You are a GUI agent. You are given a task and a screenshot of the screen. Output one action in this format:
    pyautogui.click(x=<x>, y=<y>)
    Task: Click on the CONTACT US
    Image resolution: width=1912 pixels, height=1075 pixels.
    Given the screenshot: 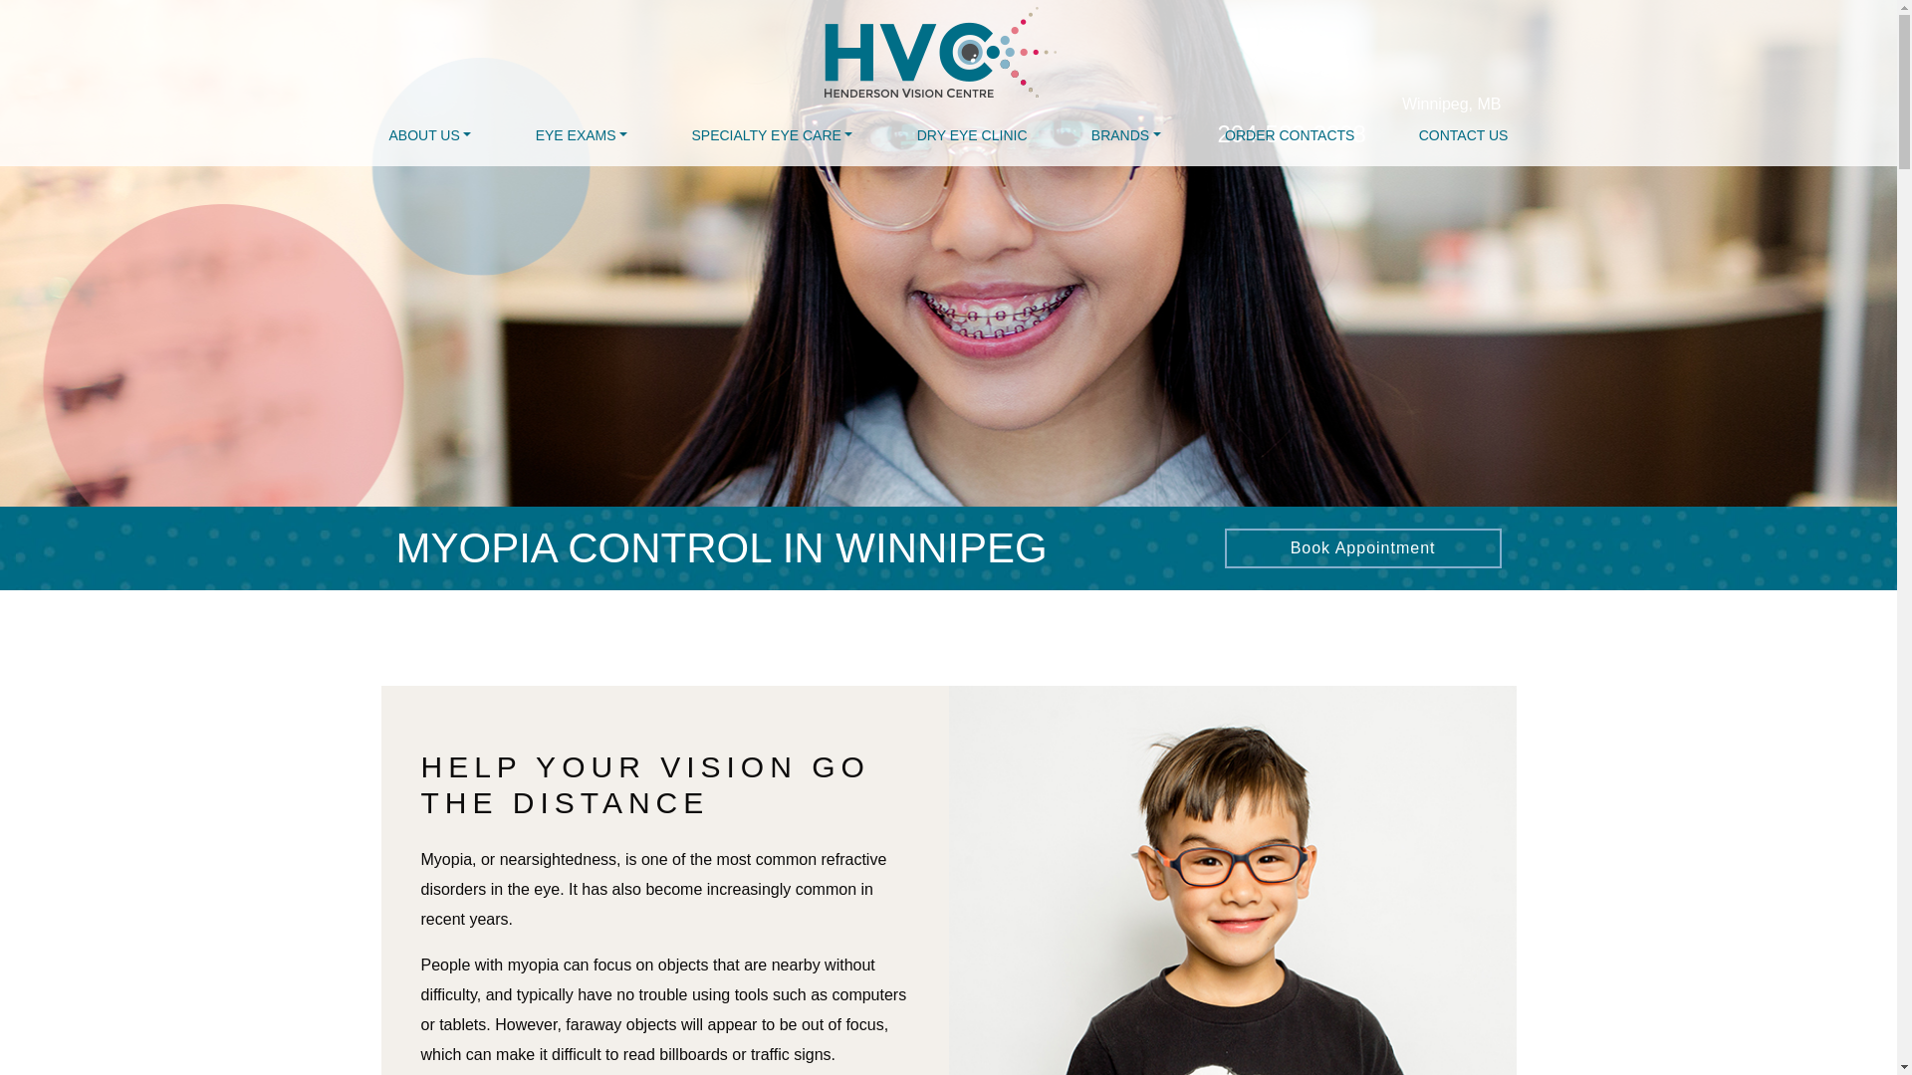 What is the action you would take?
    pyautogui.click(x=1463, y=135)
    